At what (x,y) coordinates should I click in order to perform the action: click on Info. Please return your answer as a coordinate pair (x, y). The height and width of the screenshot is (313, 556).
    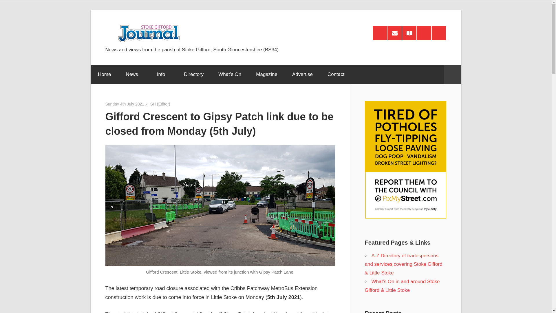
    Looking at the image, I should click on (163, 74).